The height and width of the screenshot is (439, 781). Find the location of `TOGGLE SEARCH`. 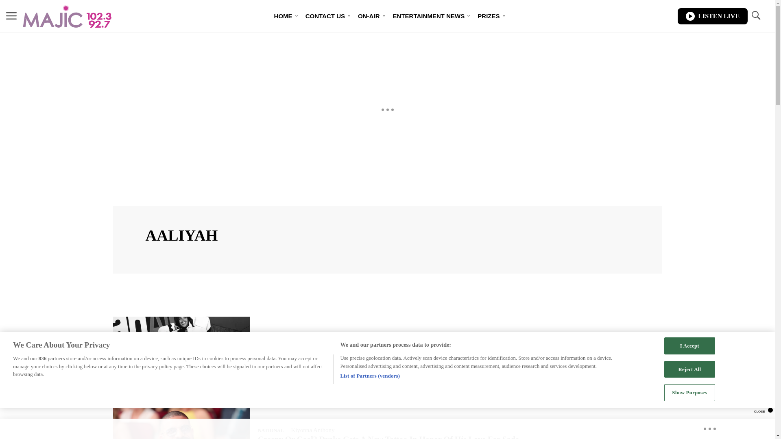

TOGGLE SEARCH is located at coordinates (755, 15).